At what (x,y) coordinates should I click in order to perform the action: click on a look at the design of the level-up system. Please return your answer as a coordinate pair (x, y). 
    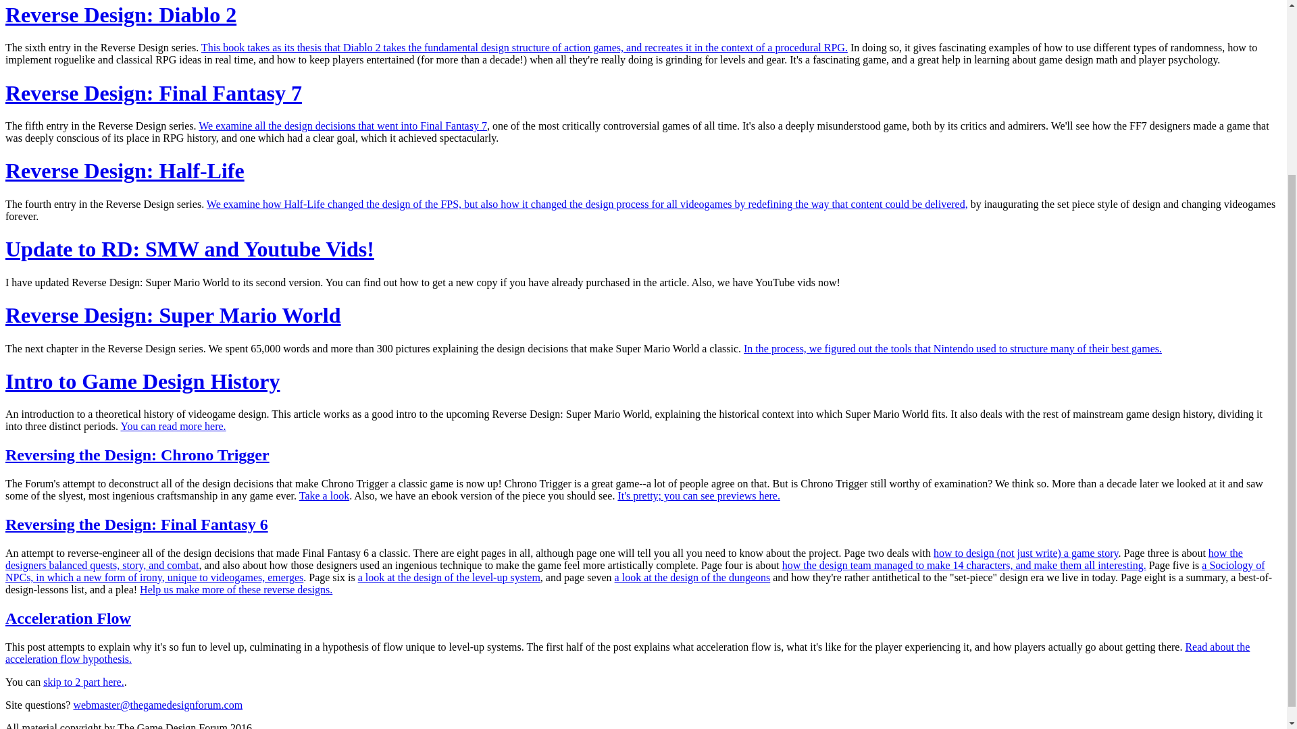
    Looking at the image, I should click on (449, 577).